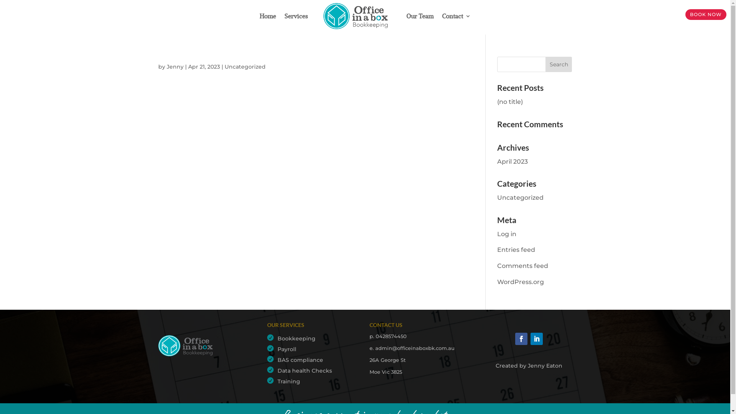 The height and width of the screenshot is (414, 736). I want to click on Home, so click(268, 16).